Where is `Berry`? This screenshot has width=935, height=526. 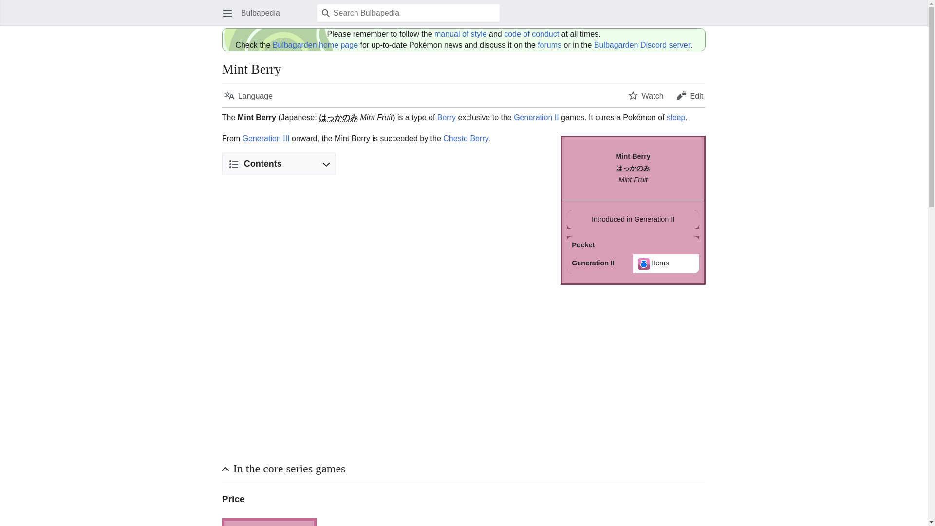
Berry is located at coordinates (447, 117).